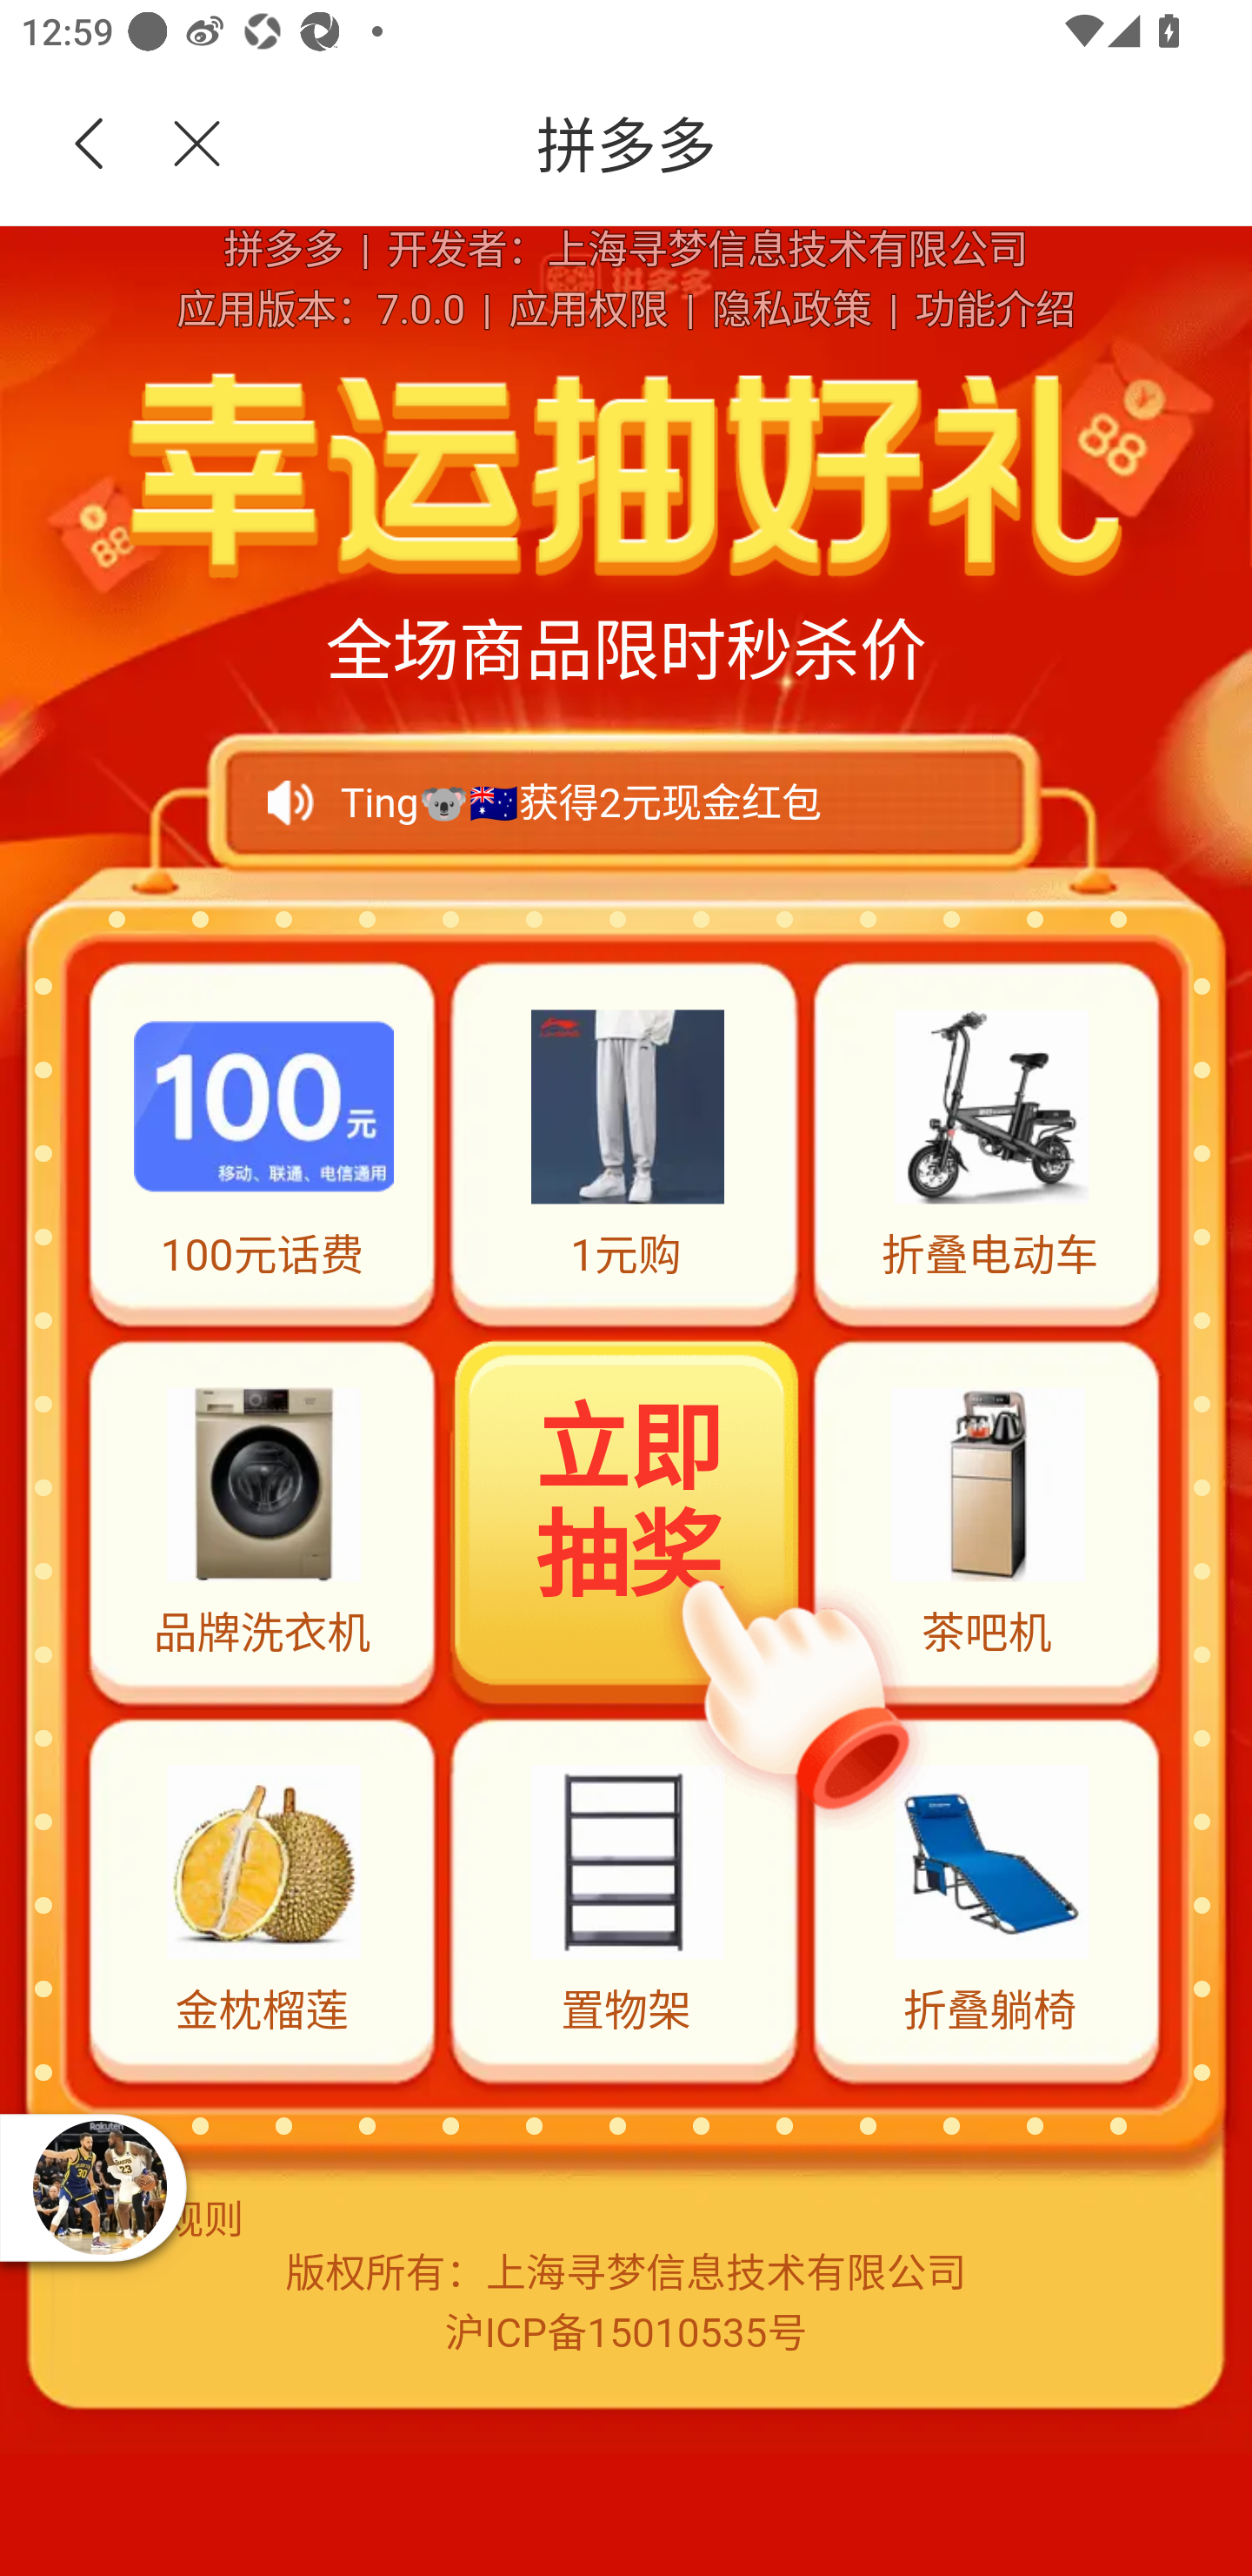  Describe the element at coordinates (90, 144) in the screenshot. I see ` 返回` at that location.